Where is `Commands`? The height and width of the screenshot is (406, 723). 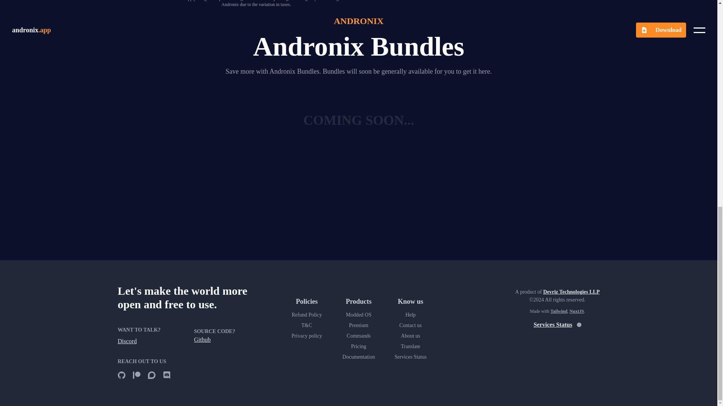 Commands is located at coordinates (358, 336).